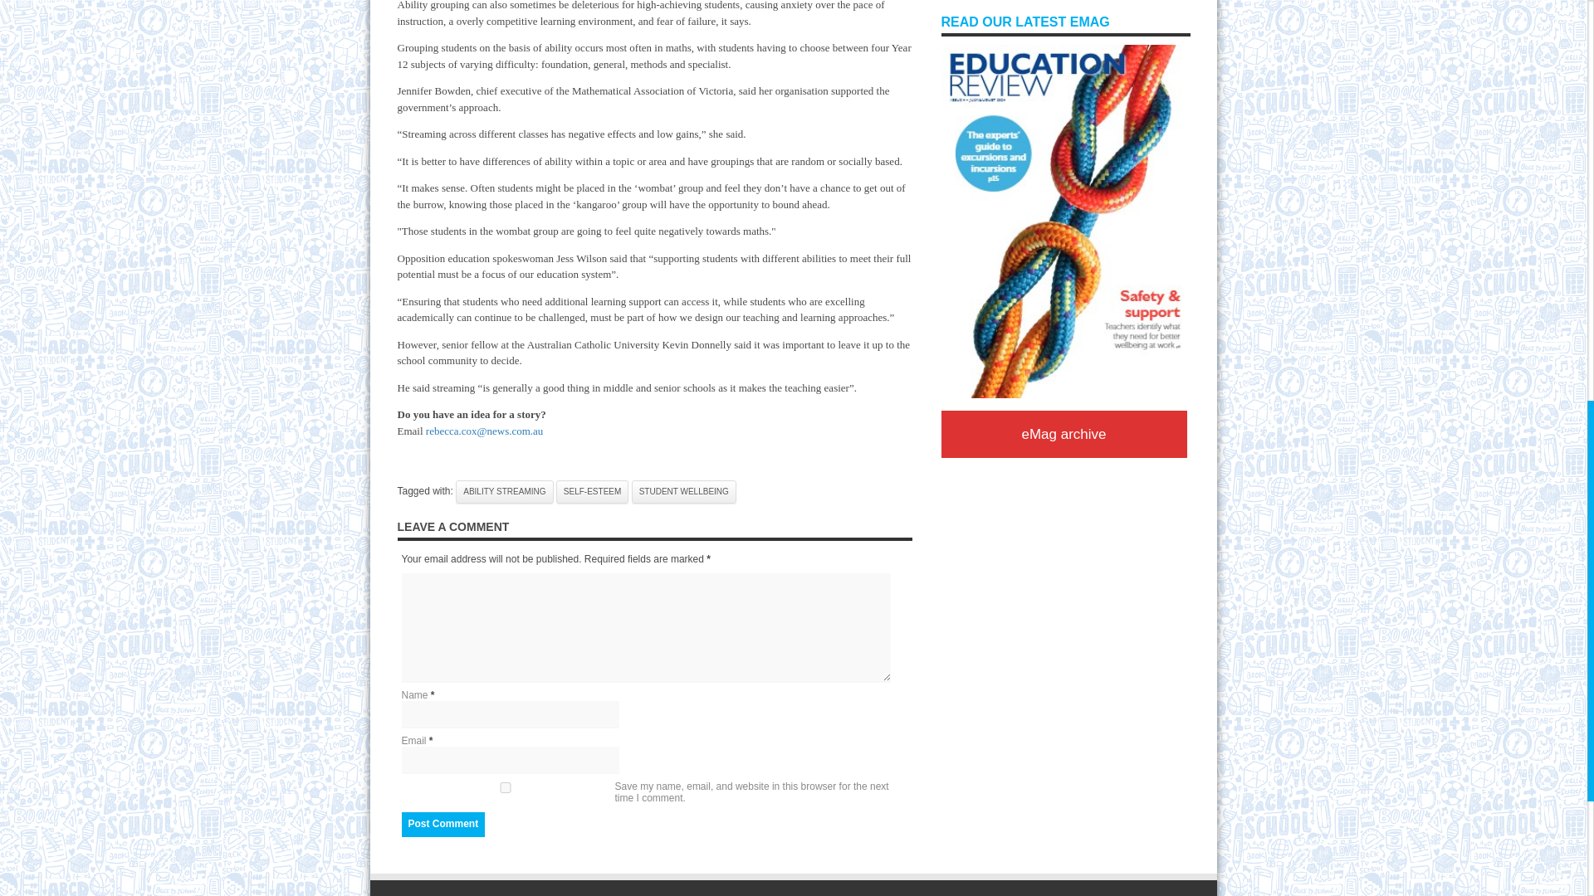 The image size is (1594, 896). I want to click on STUDENT WELLBEING, so click(684, 490).